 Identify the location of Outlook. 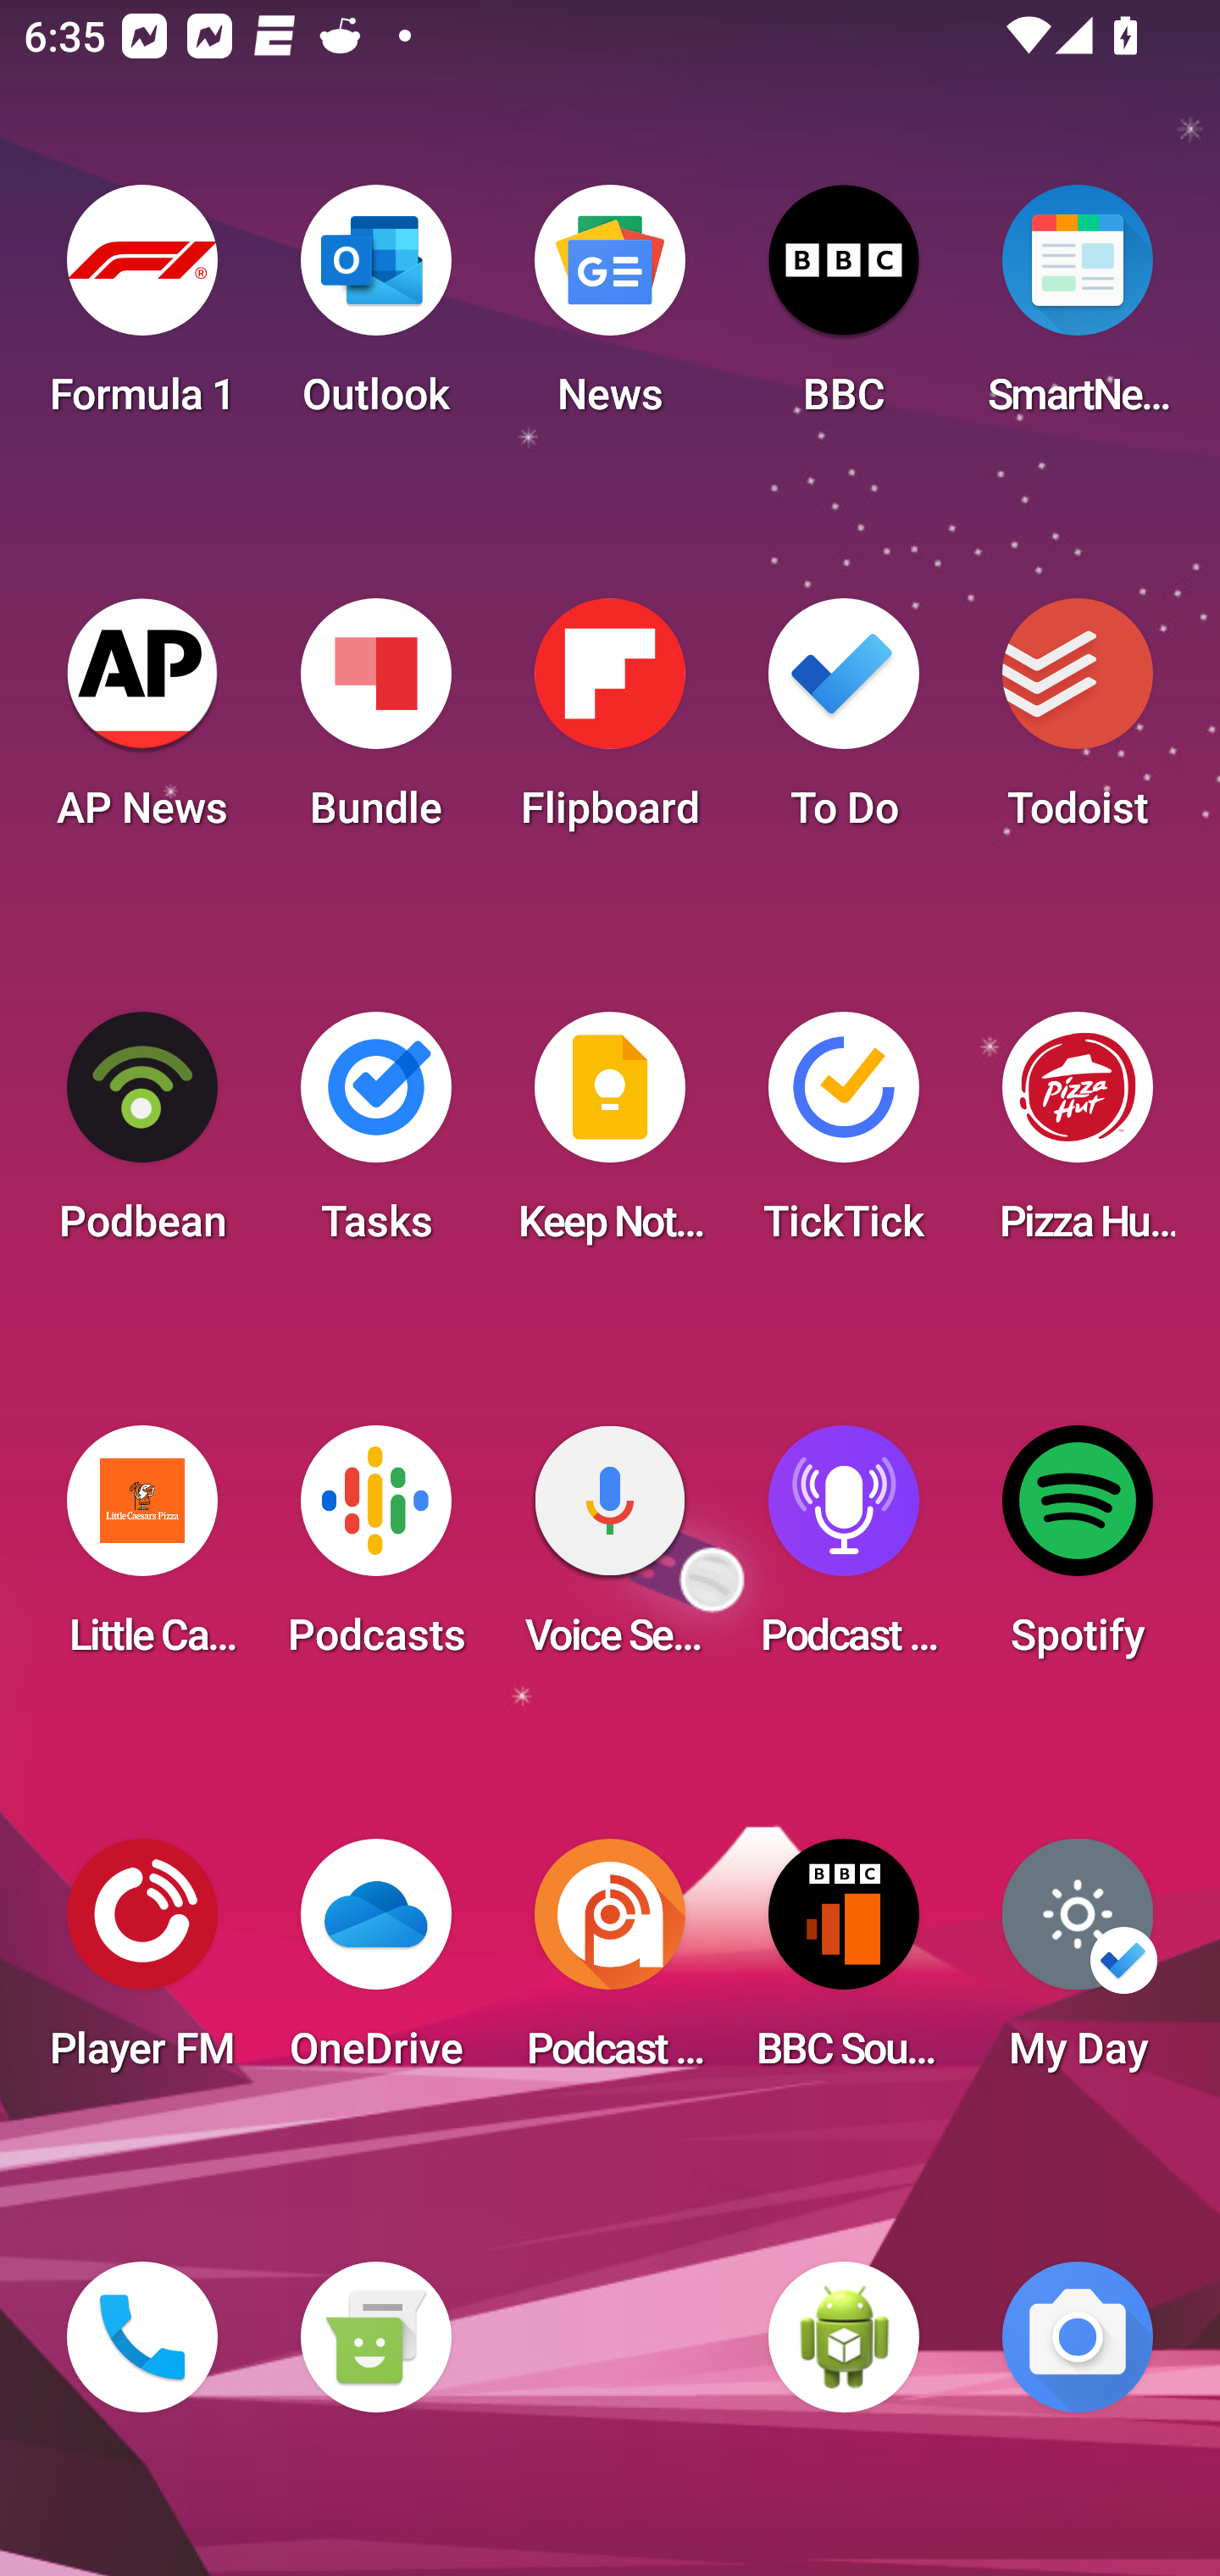
(375, 310).